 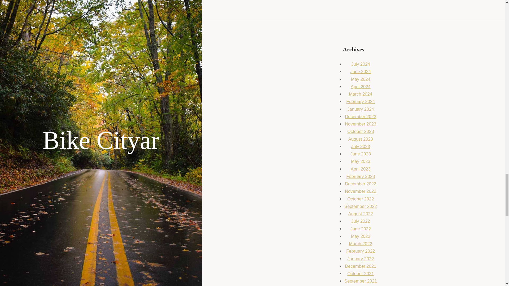 What do you see at coordinates (361, 124) in the screenshot?
I see `November 2023` at bounding box center [361, 124].